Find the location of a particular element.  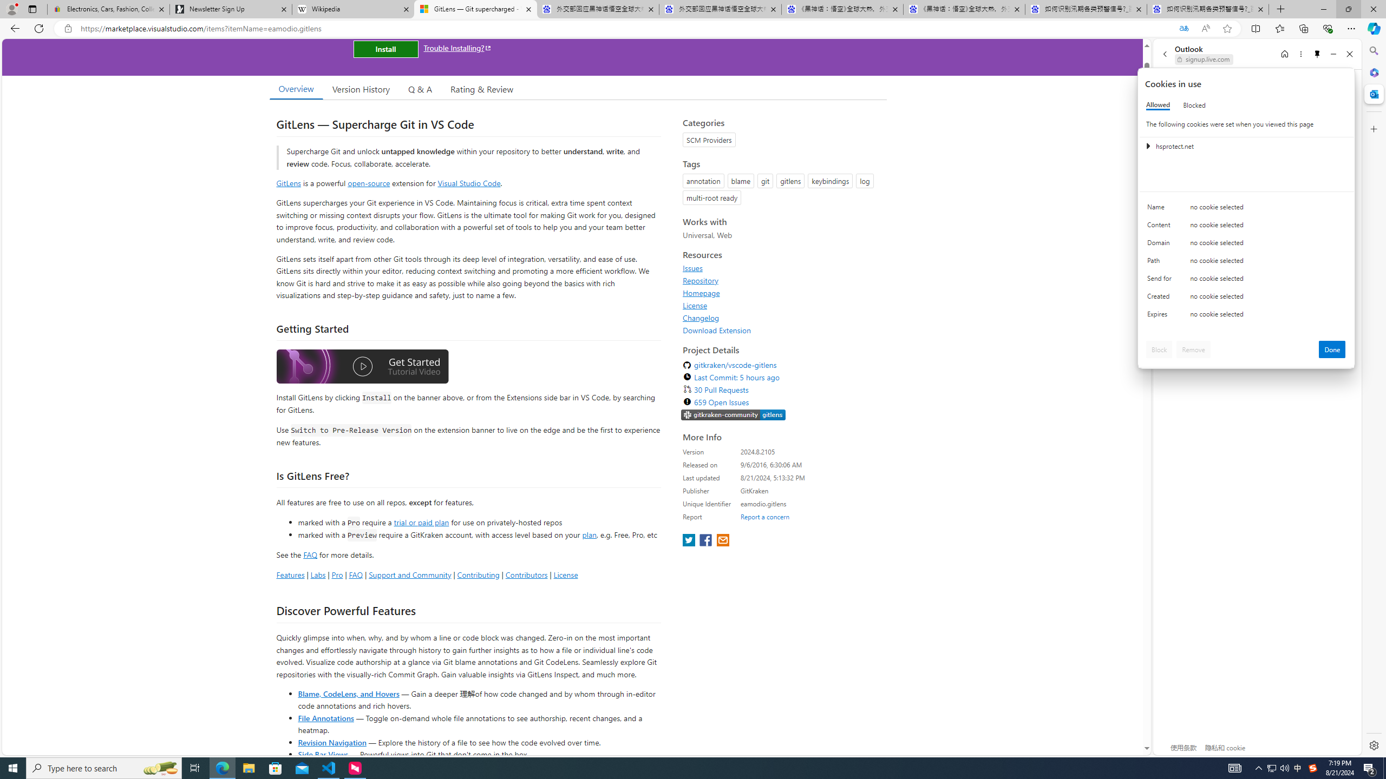

Domain is located at coordinates (1161, 245).